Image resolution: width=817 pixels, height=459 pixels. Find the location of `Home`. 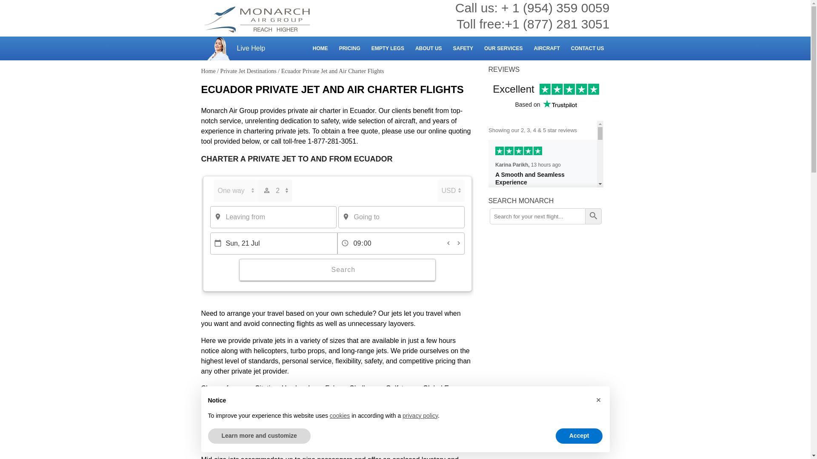

Home is located at coordinates (208, 71).